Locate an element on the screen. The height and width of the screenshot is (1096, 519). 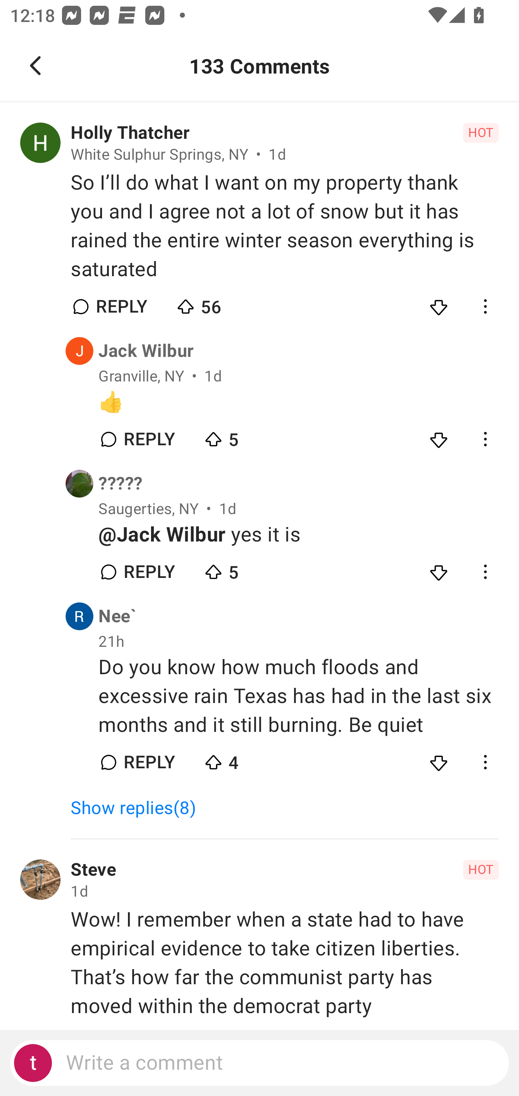
5 is located at coordinates (252, 569).